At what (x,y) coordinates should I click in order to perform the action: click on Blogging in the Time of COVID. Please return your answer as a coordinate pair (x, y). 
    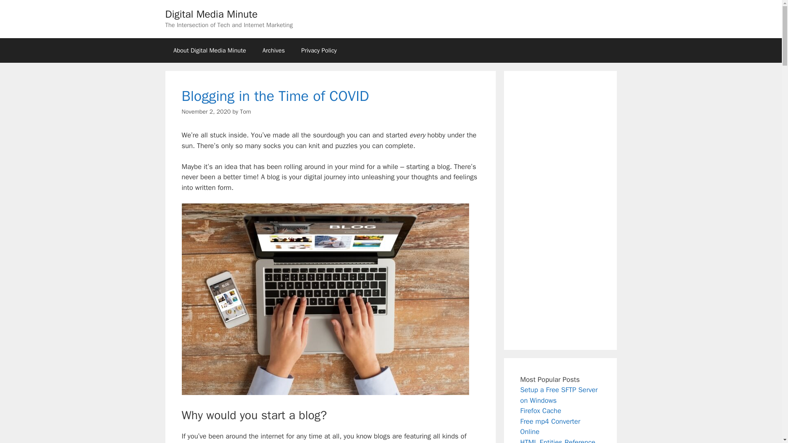
    Looking at the image, I should click on (275, 96).